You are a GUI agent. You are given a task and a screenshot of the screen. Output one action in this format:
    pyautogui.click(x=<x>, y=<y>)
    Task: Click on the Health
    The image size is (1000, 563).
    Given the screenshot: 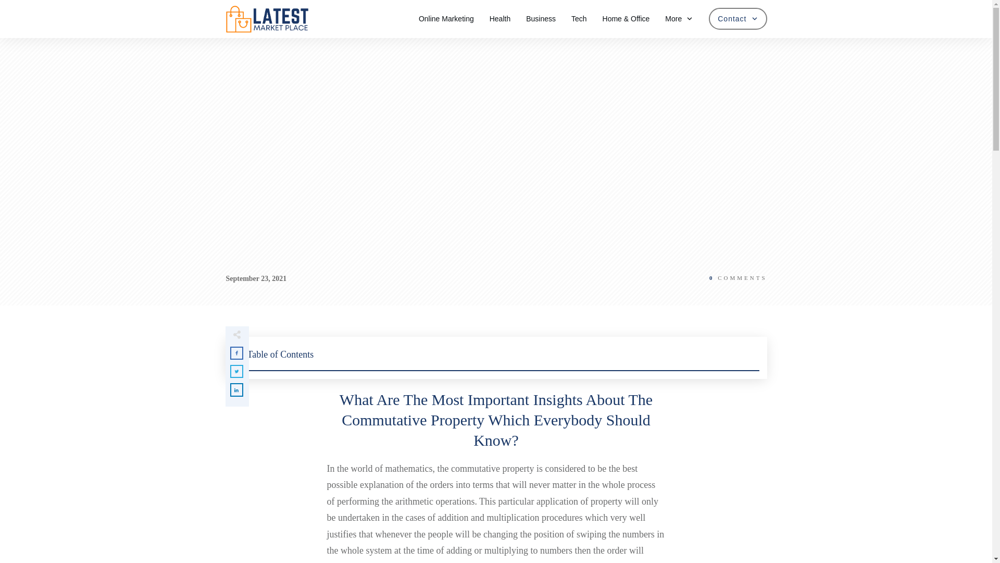 What is the action you would take?
    pyautogui.click(x=500, y=18)
    